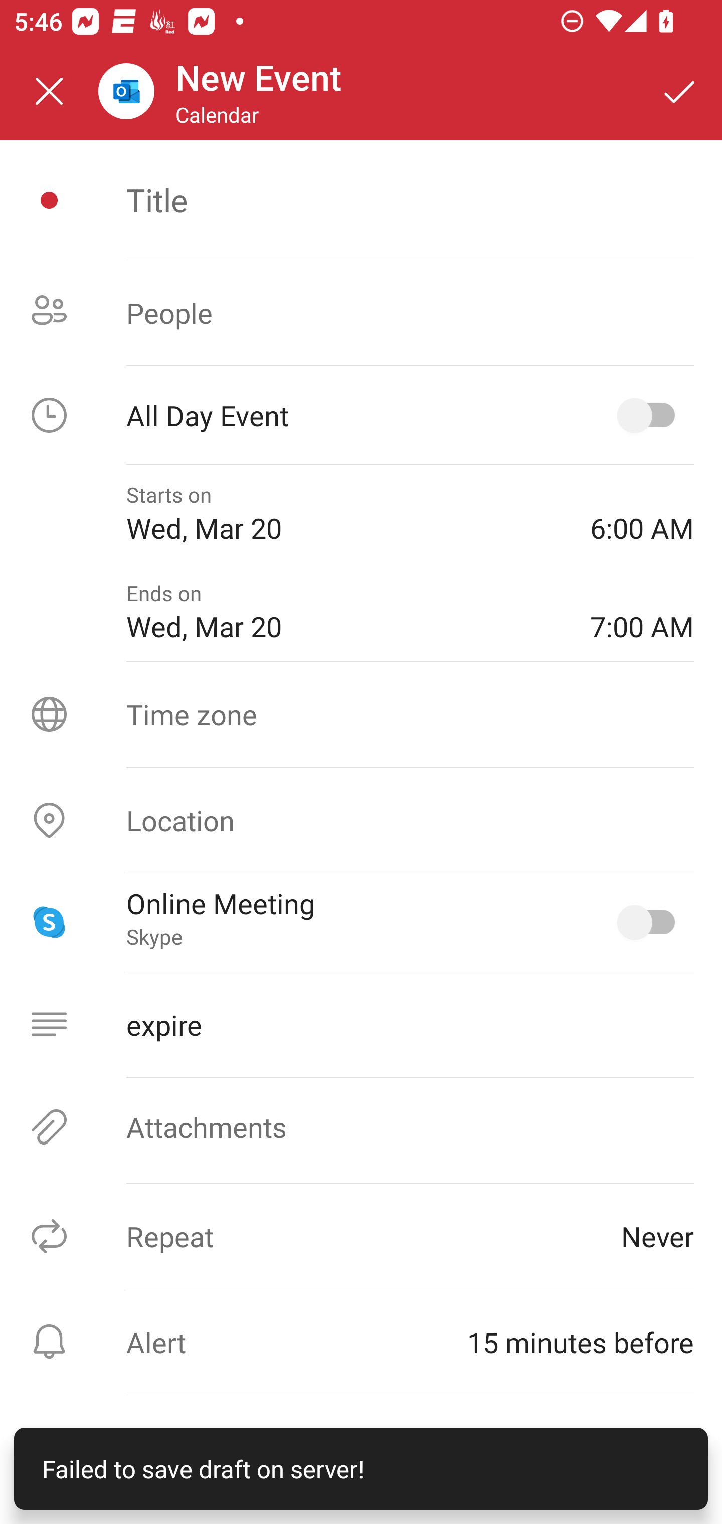  Describe the element at coordinates (650, 922) in the screenshot. I see `Online Meeting, Skype selected` at that location.